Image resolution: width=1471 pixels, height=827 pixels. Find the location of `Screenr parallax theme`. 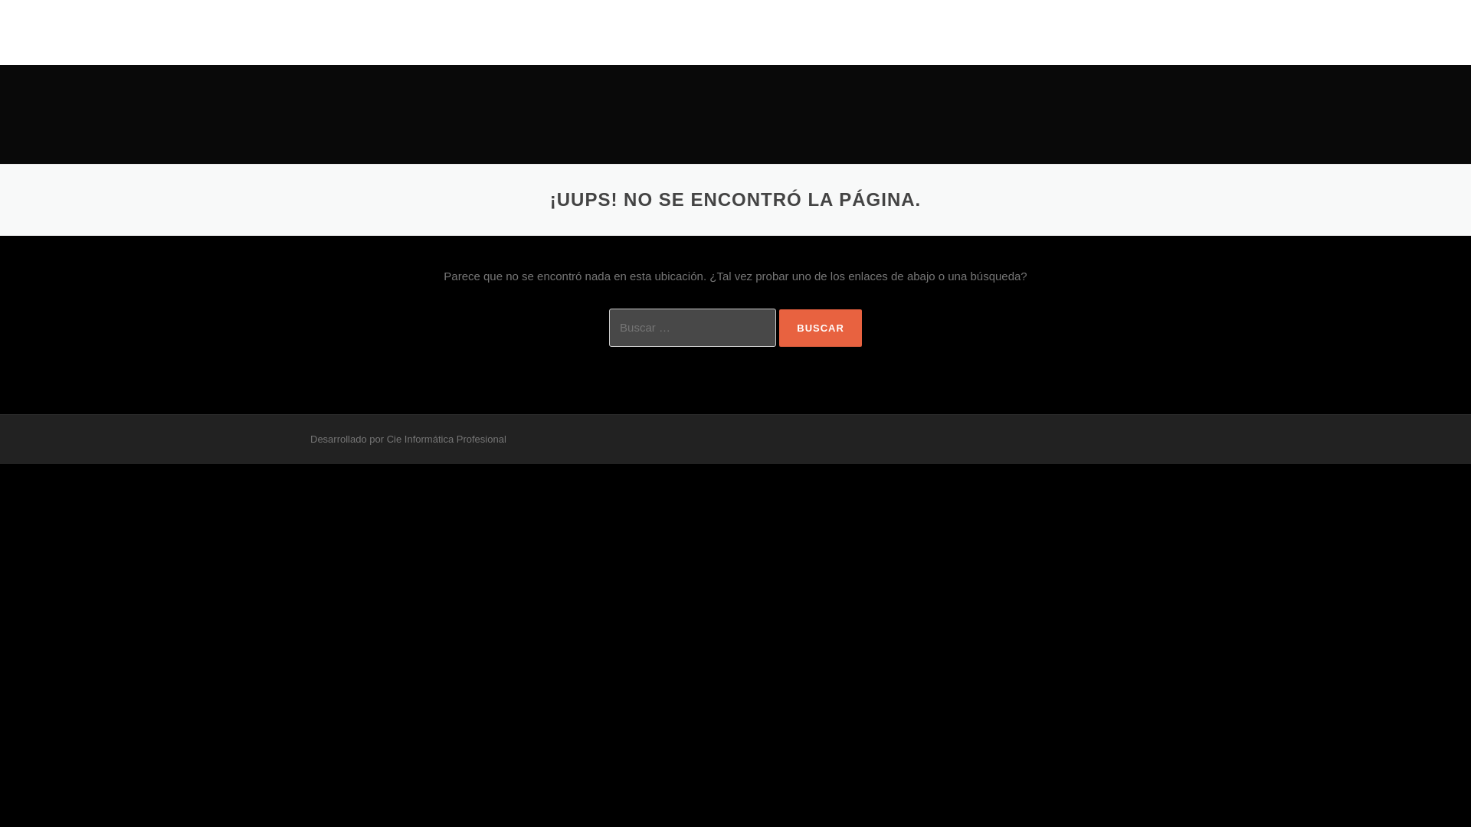

Screenr parallax theme is located at coordinates (362, 439).